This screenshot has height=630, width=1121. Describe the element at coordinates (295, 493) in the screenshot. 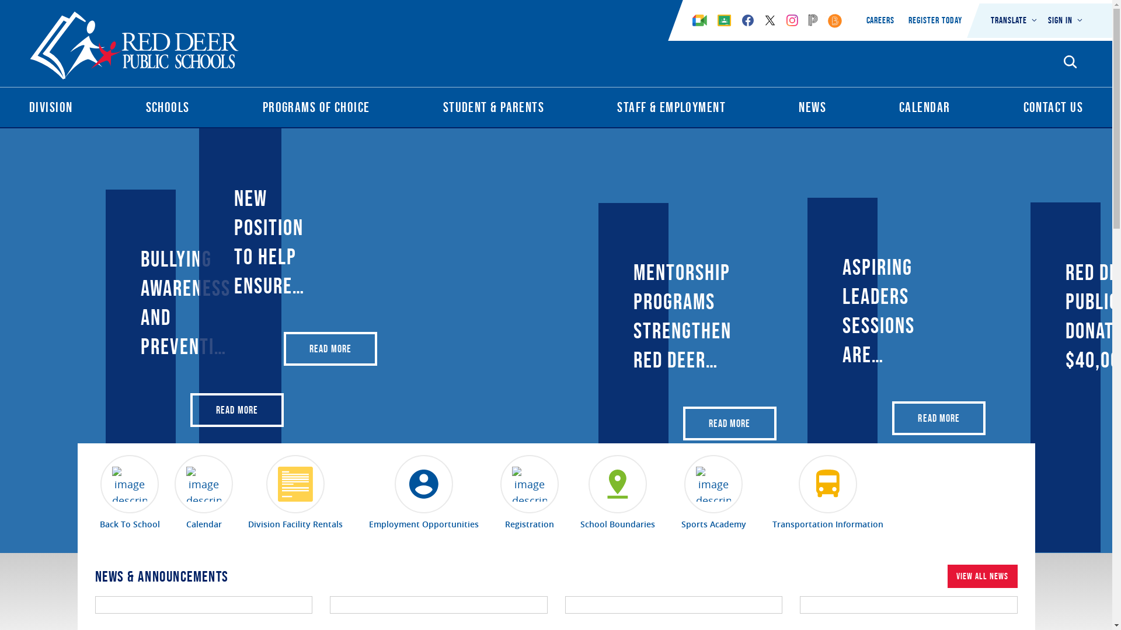

I see `Division Facility Rentals` at that location.